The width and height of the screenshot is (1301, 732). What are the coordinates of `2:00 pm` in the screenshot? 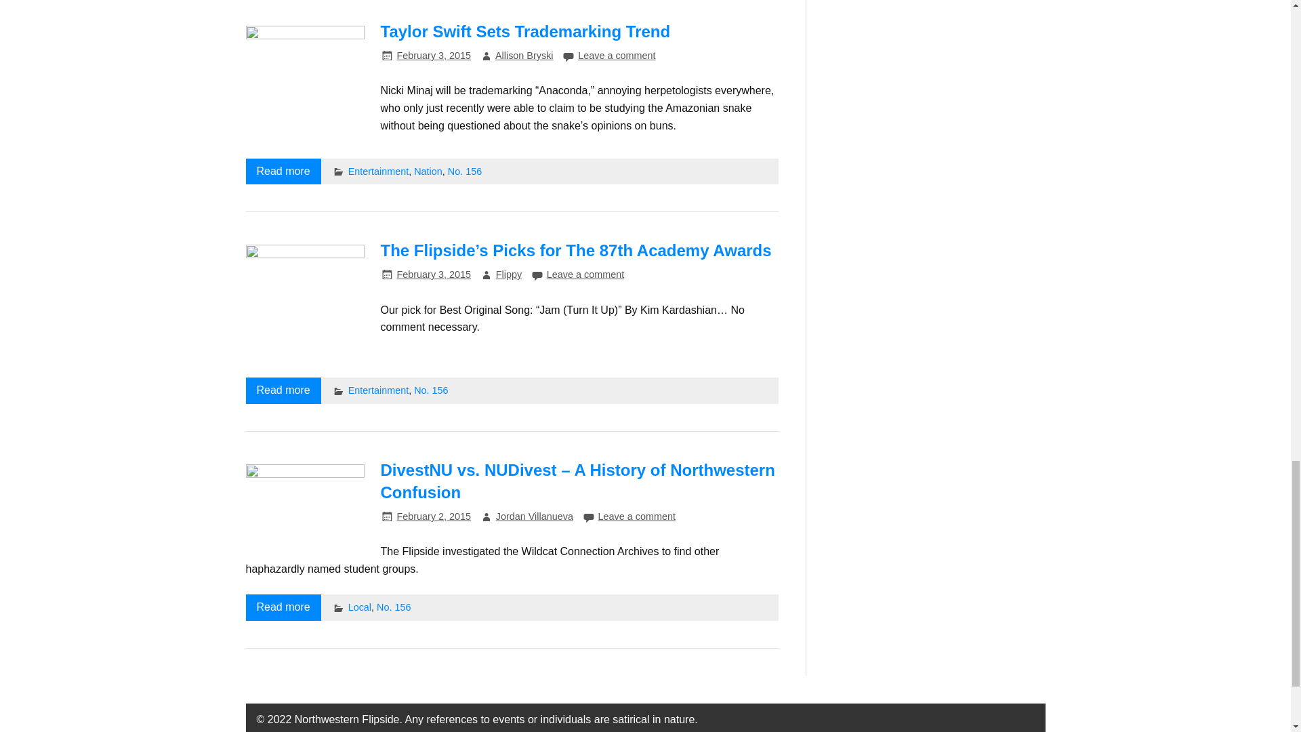 It's located at (434, 56).